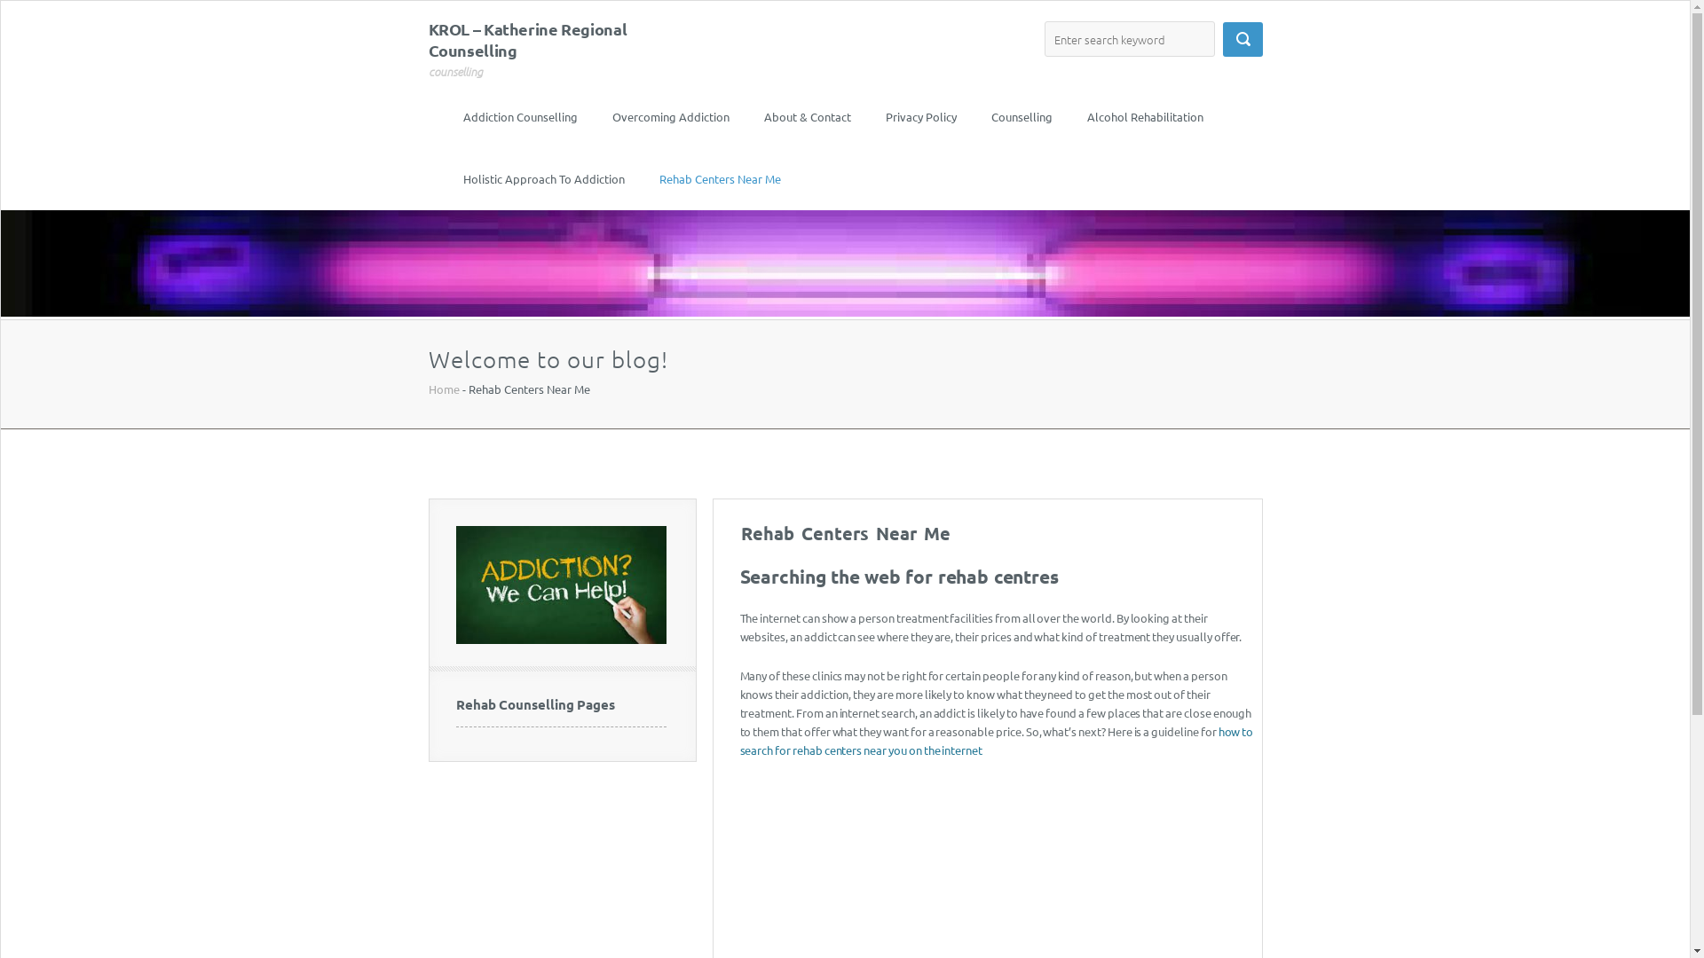  I want to click on Alcohol Rehabilitation, so click(1145, 117).